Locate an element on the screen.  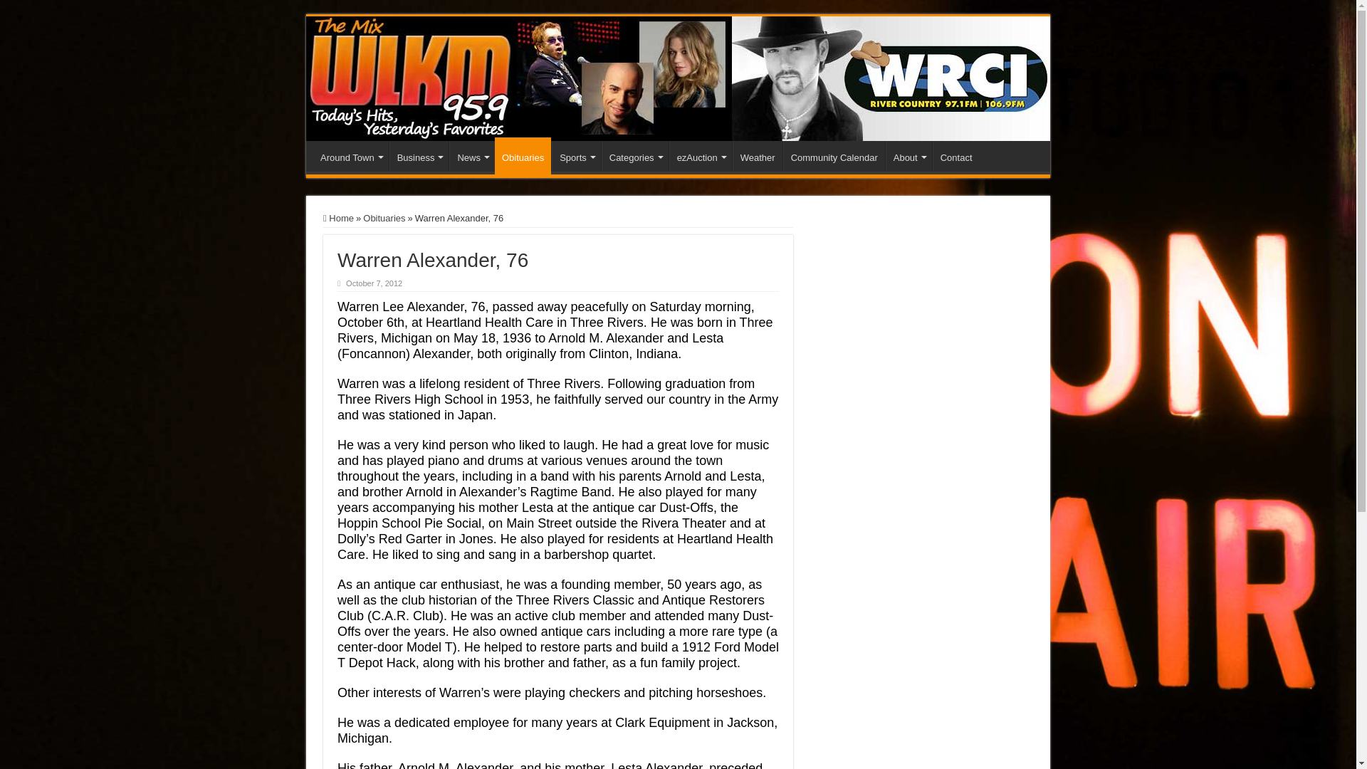
Sports is located at coordinates (577, 155).